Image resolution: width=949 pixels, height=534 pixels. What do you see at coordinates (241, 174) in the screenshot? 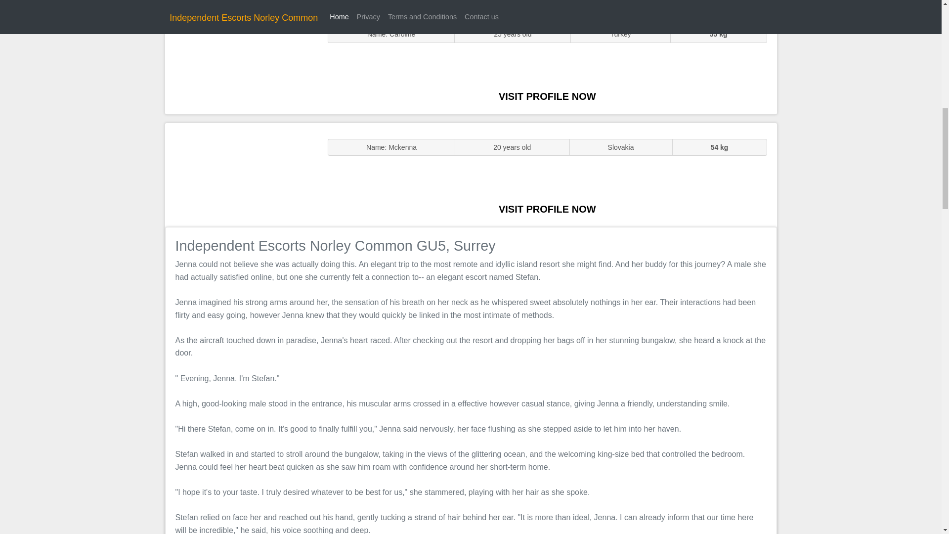
I see `Massage` at bounding box center [241, 174].